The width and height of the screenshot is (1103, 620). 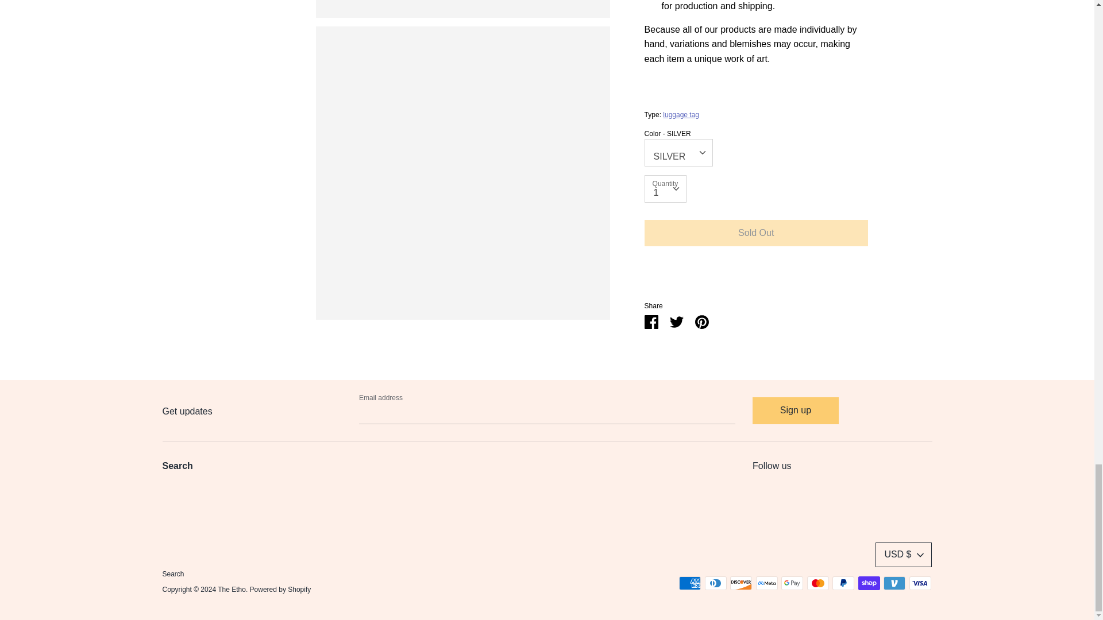 What do you see at coordinates (894, 583) in the screenshot?
I see `Venmo` at bounding box center [894, 583].